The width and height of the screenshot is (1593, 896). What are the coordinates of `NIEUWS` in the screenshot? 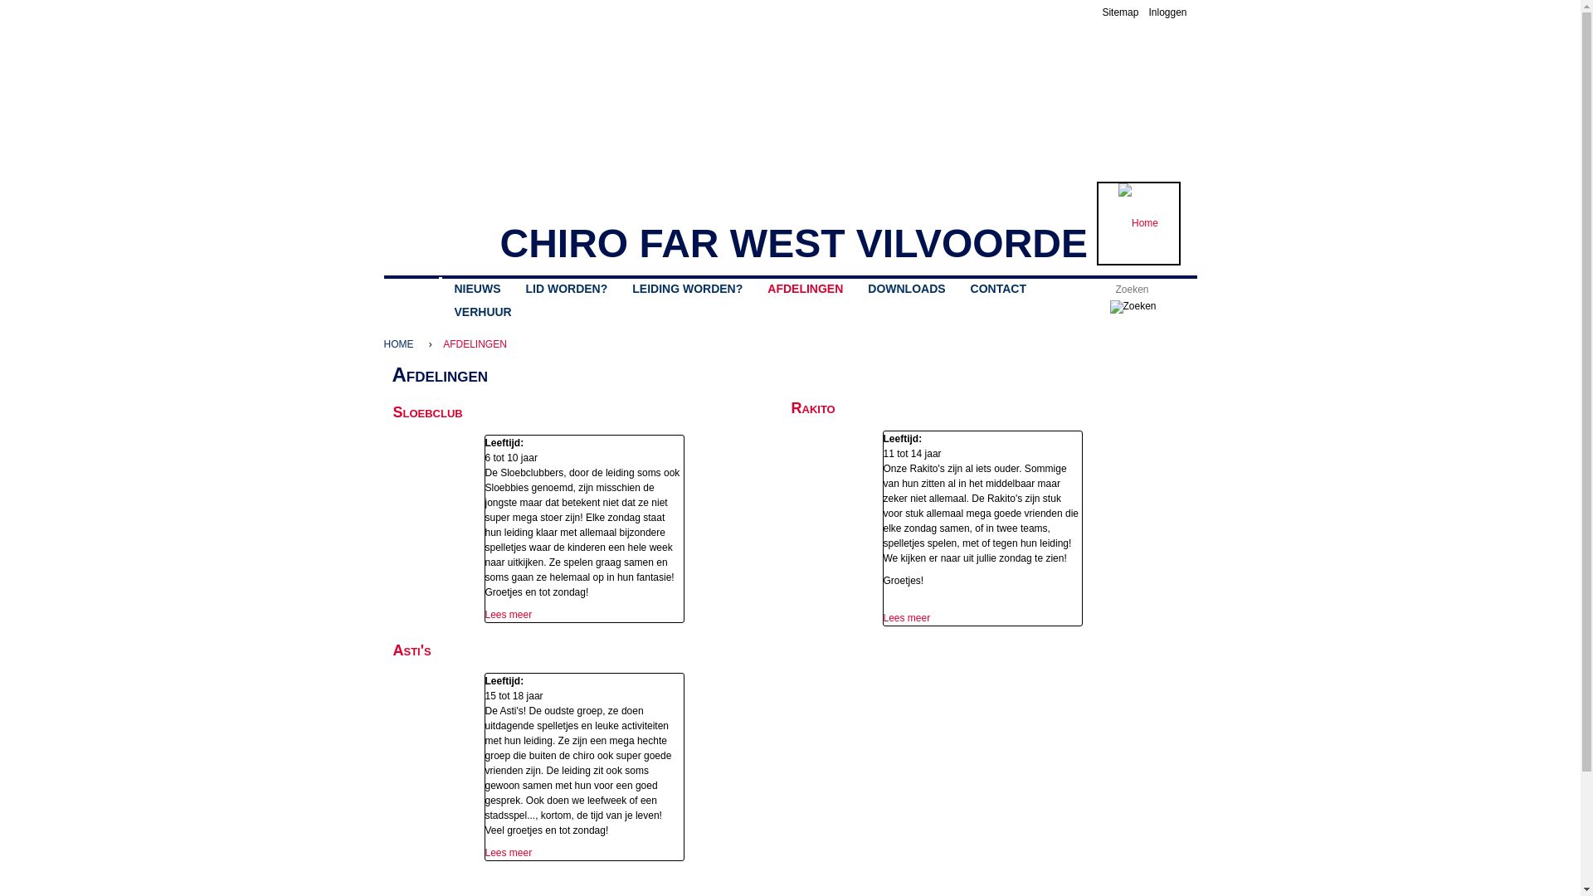 It's located at (477, 289).